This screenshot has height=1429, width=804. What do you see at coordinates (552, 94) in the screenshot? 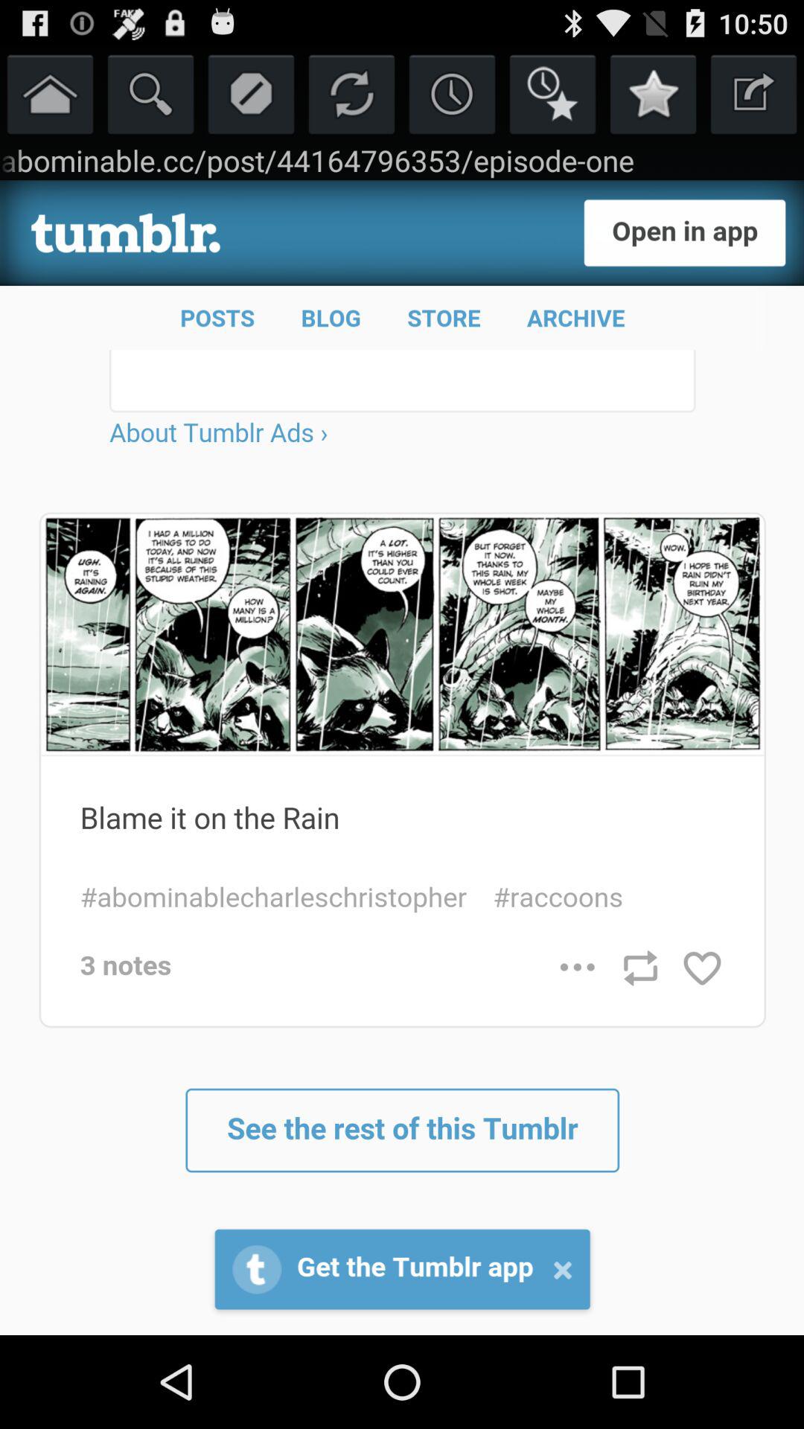
I see `select time favorite` at bounding box center [552, 94].